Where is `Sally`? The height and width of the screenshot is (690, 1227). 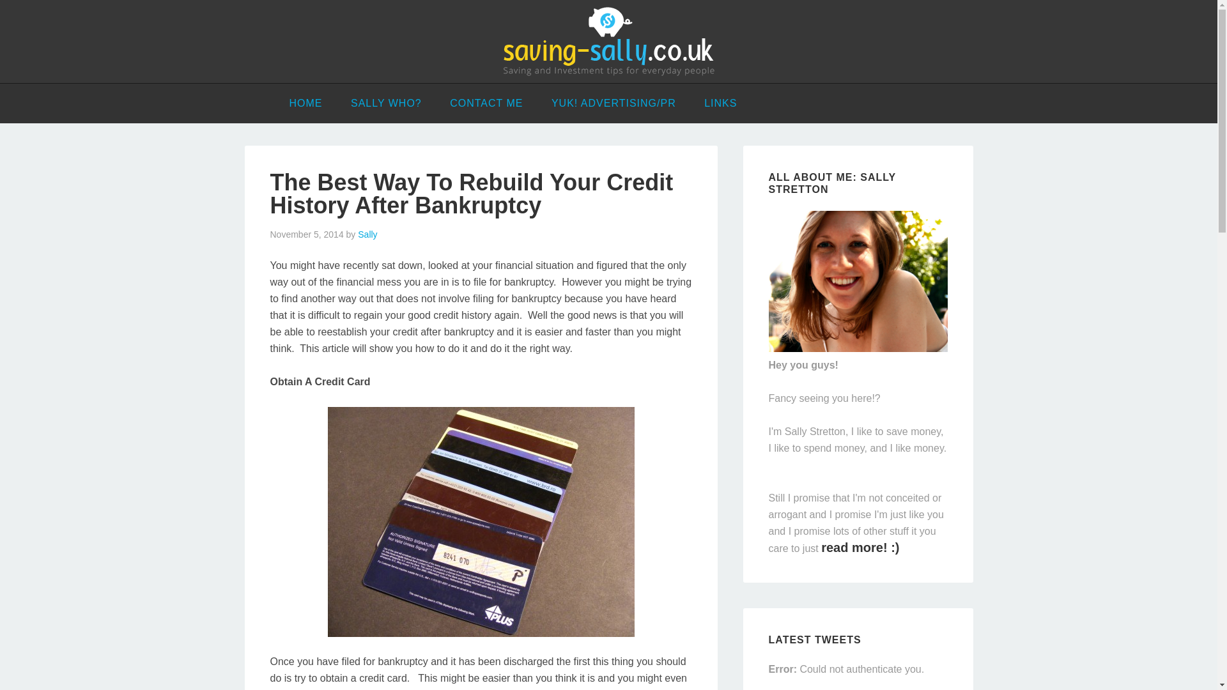
Sally is located at coordinates (367, 234).